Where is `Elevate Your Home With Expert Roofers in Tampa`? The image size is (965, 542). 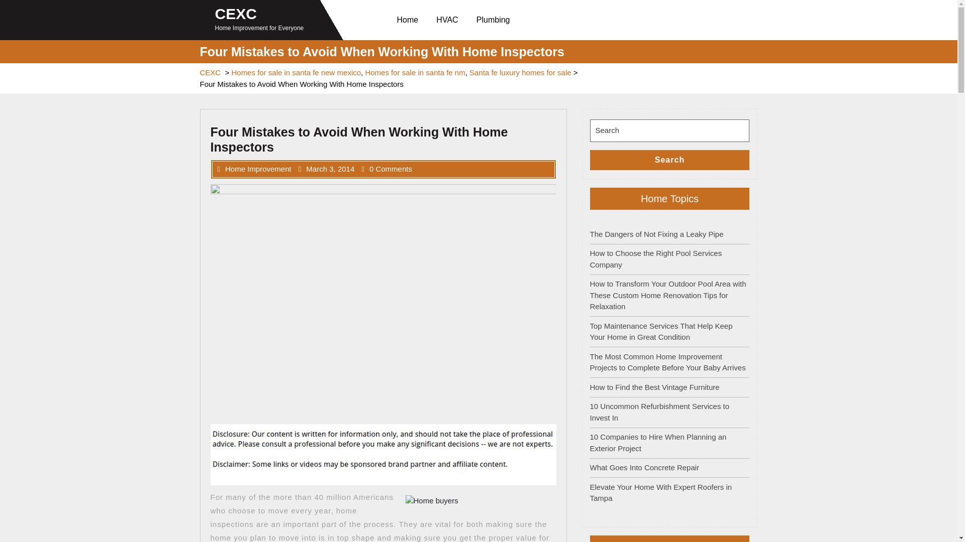 Elevate Your Home With Expert Roofers in Tampa is located at coordinates (661, 493).